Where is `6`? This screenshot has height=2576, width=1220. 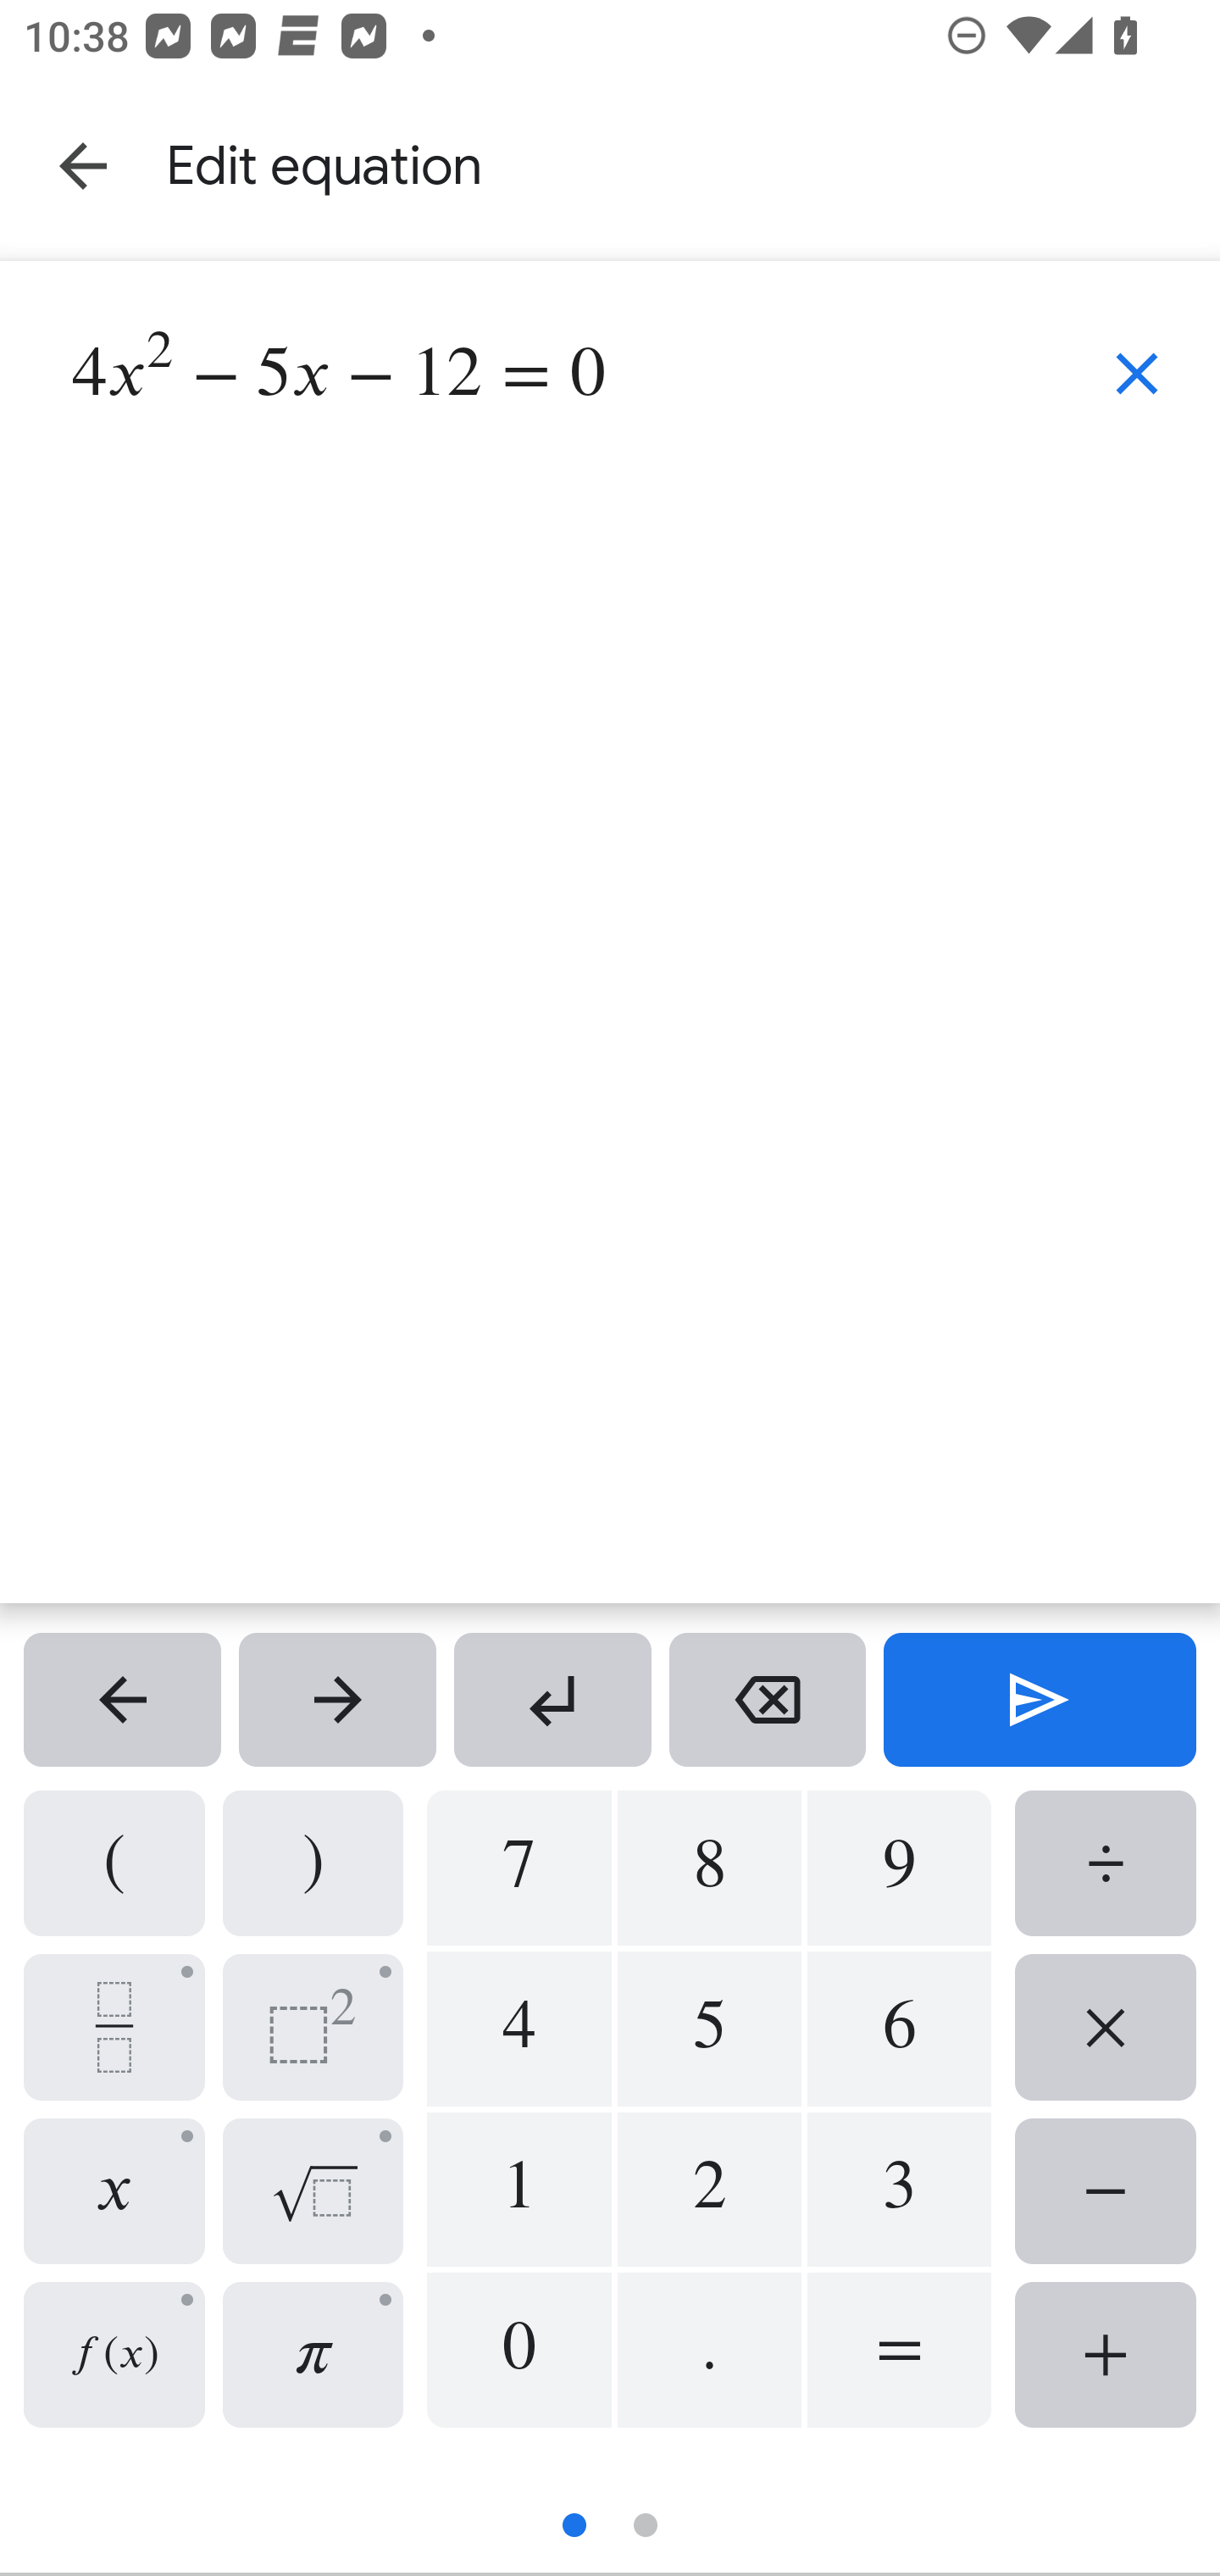
6 is located at coordinates (899, 2029).